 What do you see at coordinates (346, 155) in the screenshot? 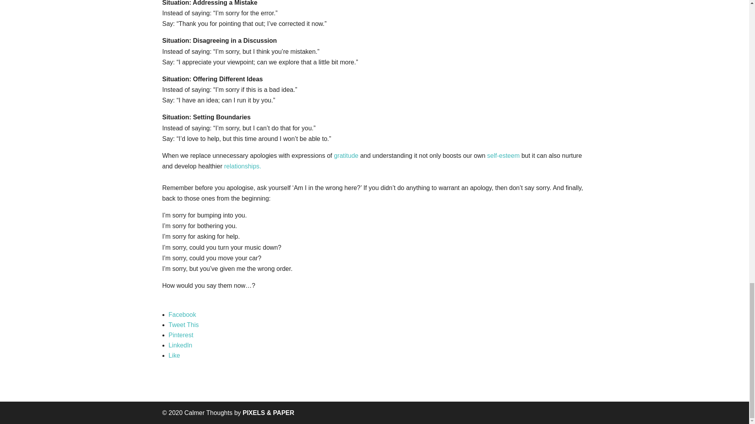
I see `gratitude` at bounding box center [346, 155].